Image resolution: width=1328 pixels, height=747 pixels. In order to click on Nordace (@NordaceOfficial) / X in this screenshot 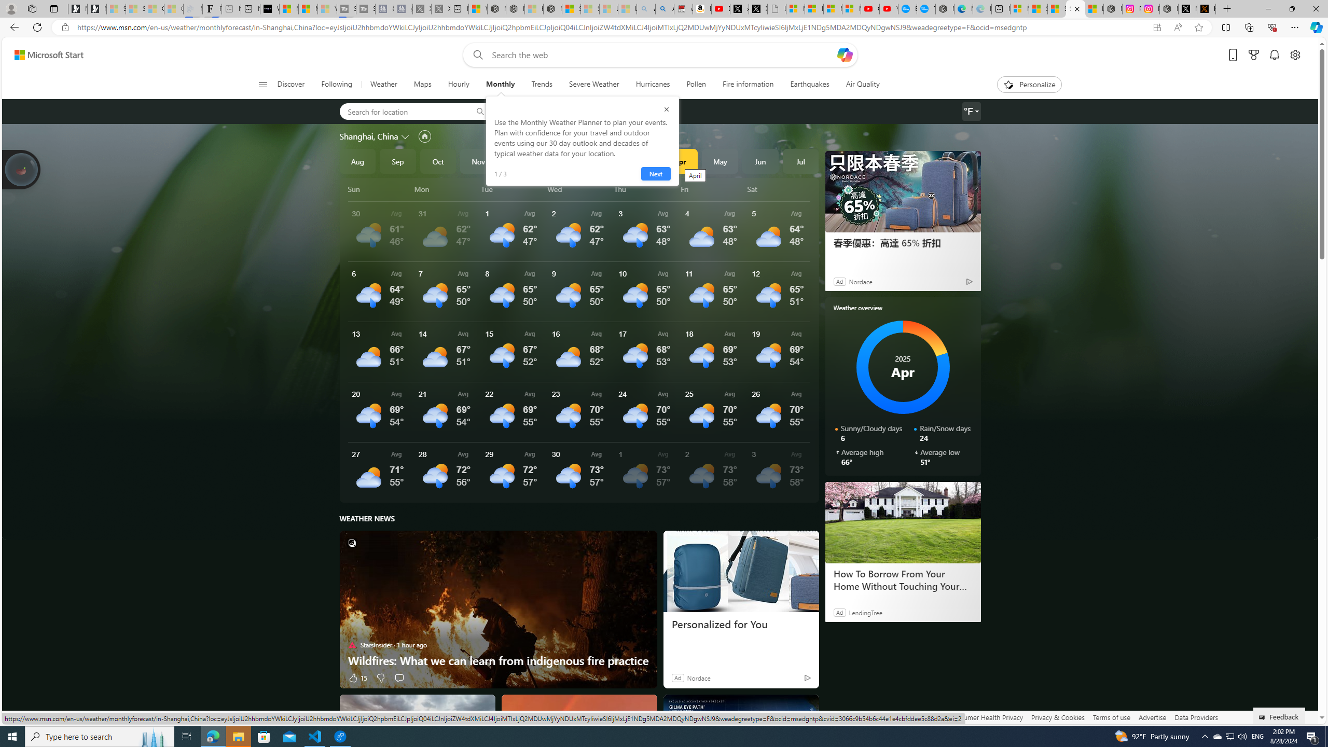, I will do `click(1188, 9)`.